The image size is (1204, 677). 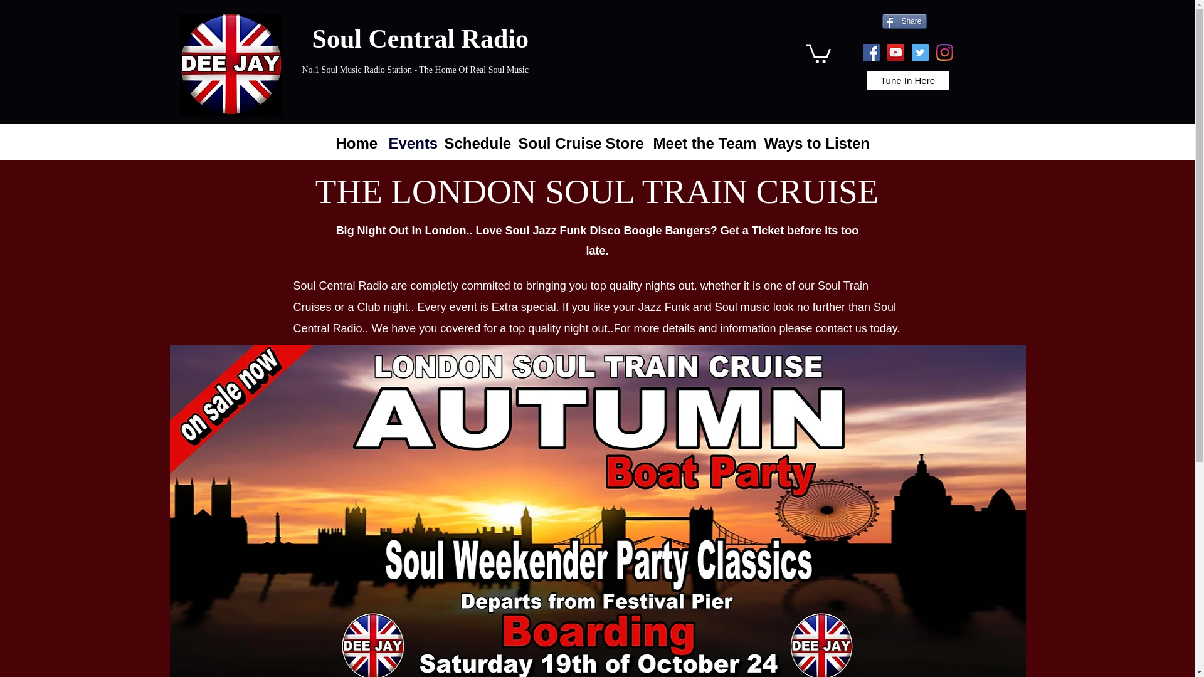 What do you see at coordinates (810, 142) in the screenshot?
I see `Ways to Listen` at bounding box center [810, 142].